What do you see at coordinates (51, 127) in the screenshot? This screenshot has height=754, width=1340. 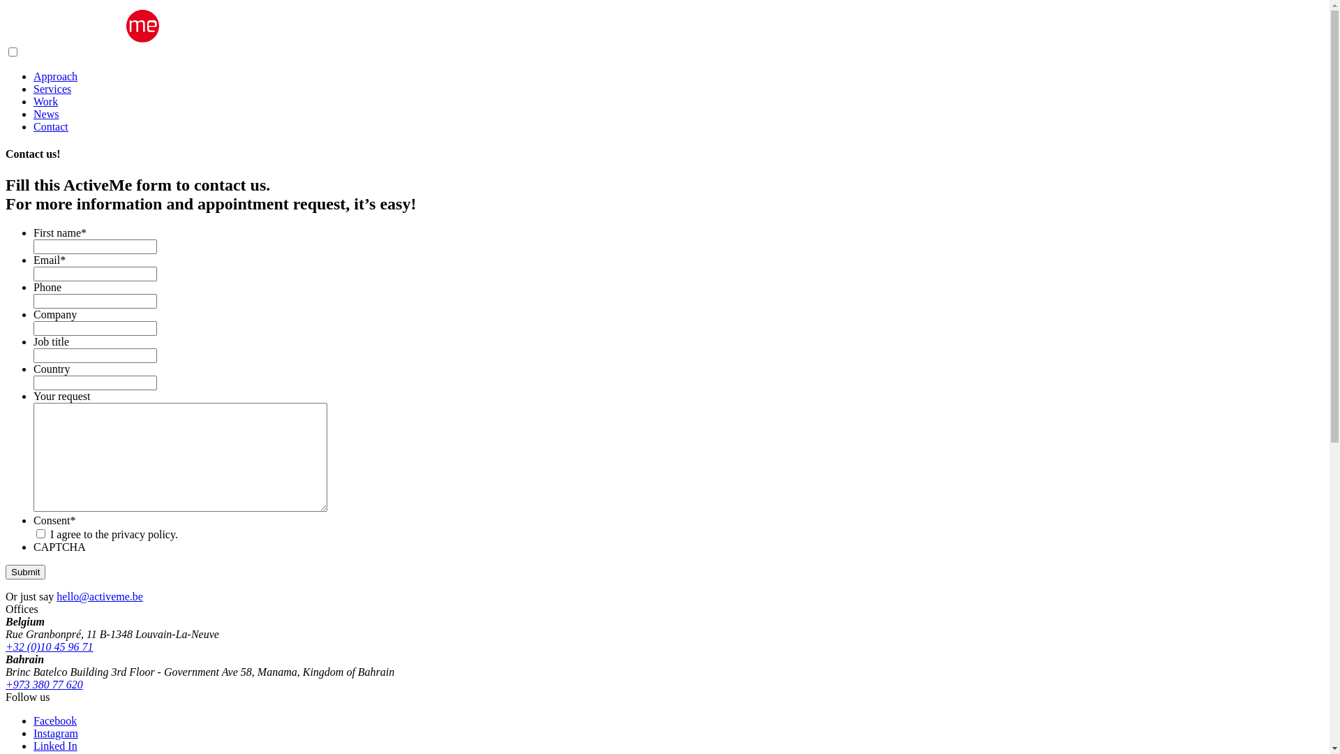 I see `Contact` at bounding box center [51, 127].